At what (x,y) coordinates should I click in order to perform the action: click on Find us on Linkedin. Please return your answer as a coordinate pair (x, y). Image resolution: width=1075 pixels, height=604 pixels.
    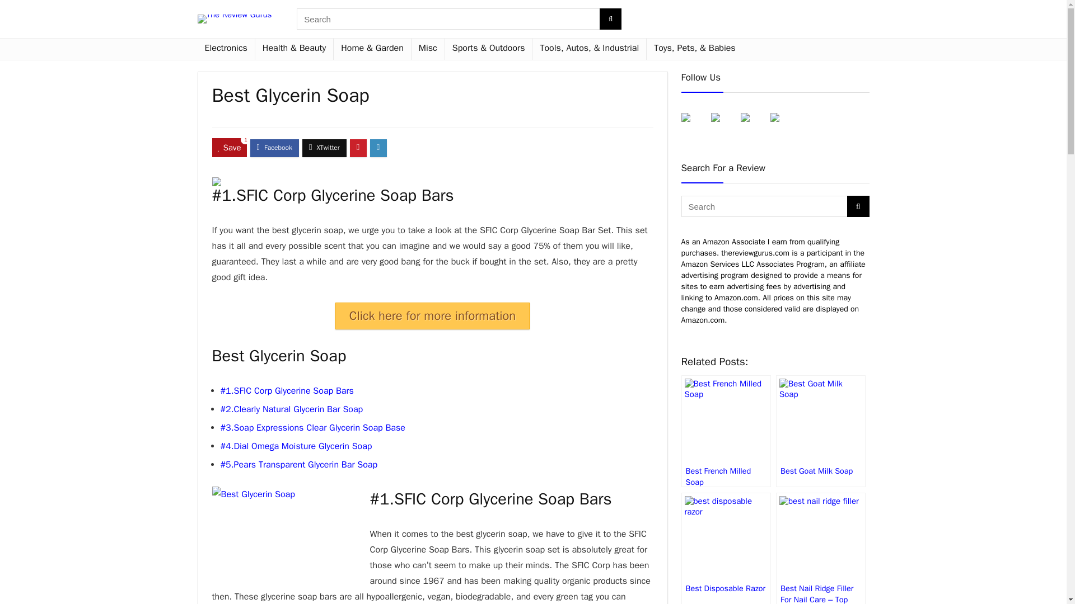
    Looking at the image, I should click on (745, 117).